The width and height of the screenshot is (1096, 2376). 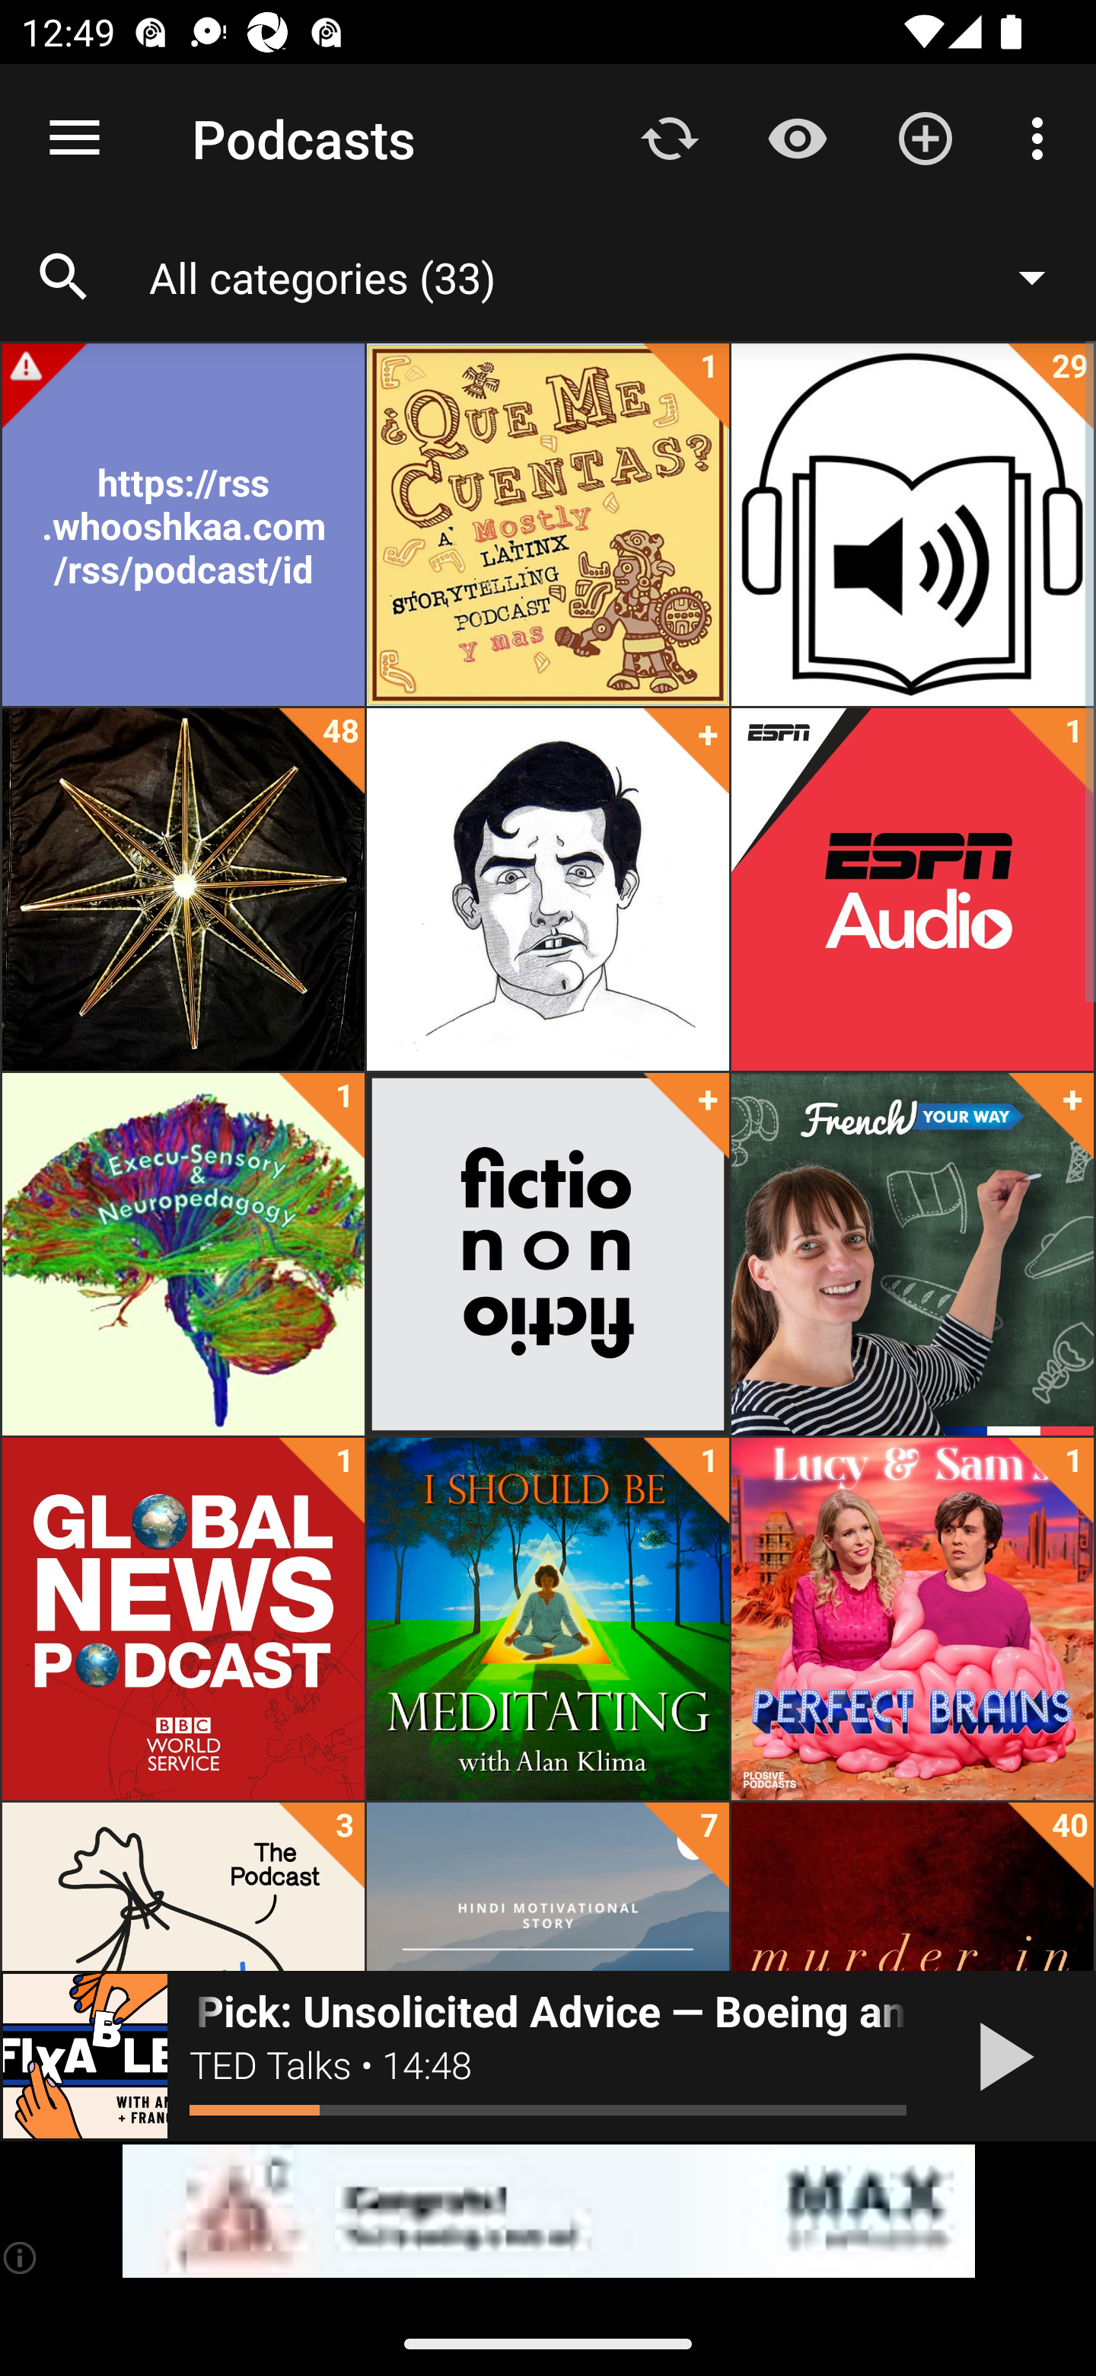 What do you see at coordinates (912, 525) in the screenshot?
I see `Audiobooks 29` at bounding box center [912, 525].